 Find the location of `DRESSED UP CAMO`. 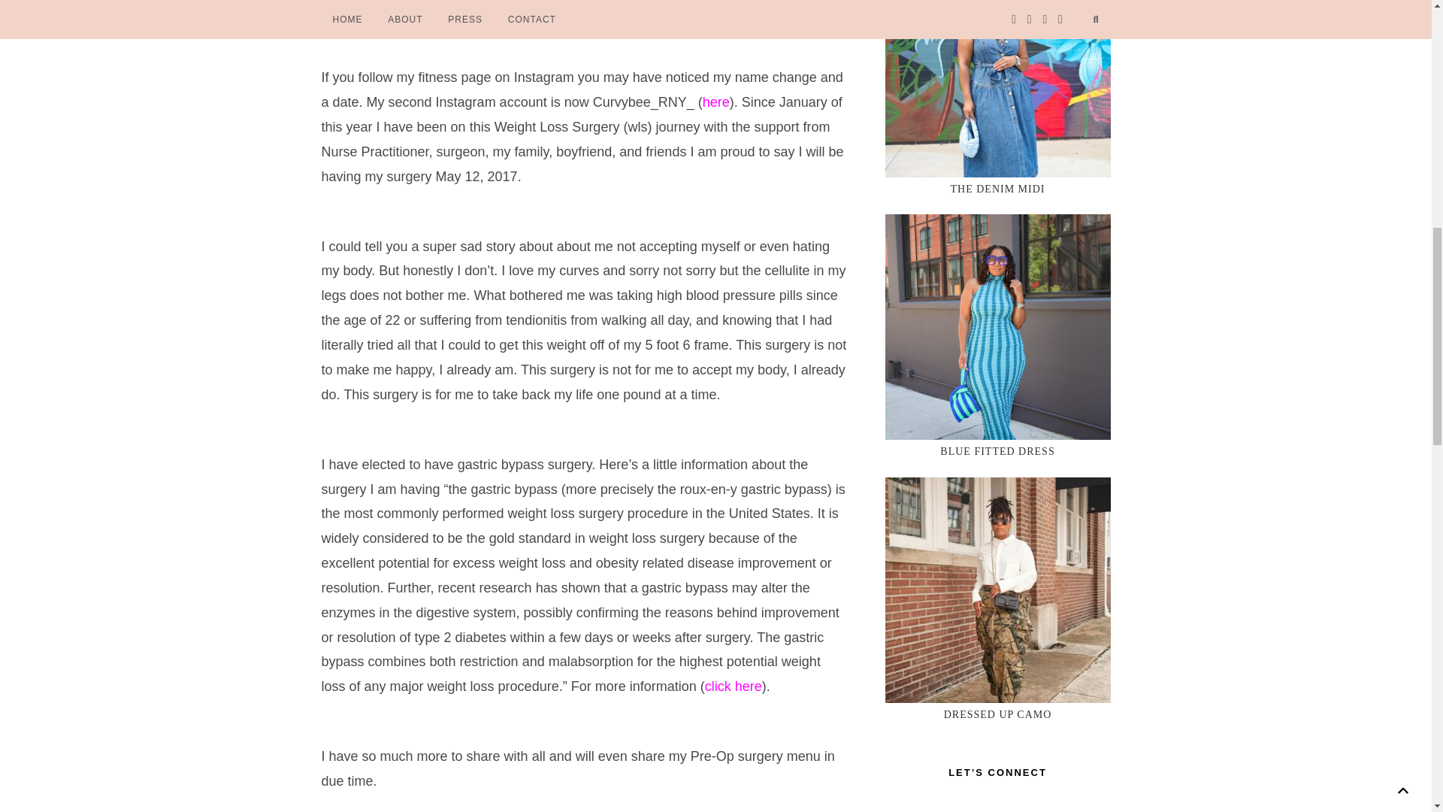

DRESSED UP CAMO is located at coordinates (997, 714).